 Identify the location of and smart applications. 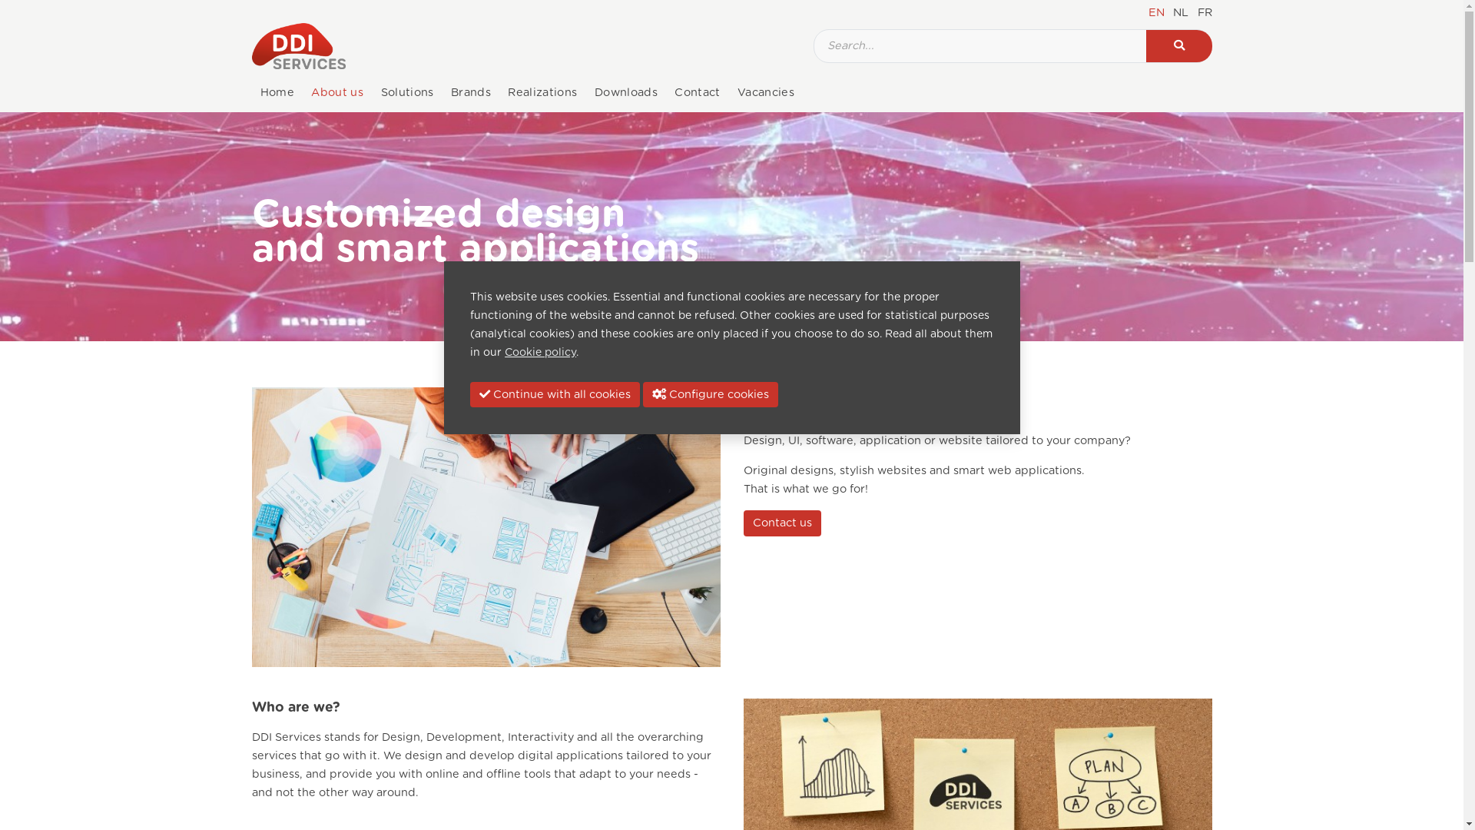
(476, 250).